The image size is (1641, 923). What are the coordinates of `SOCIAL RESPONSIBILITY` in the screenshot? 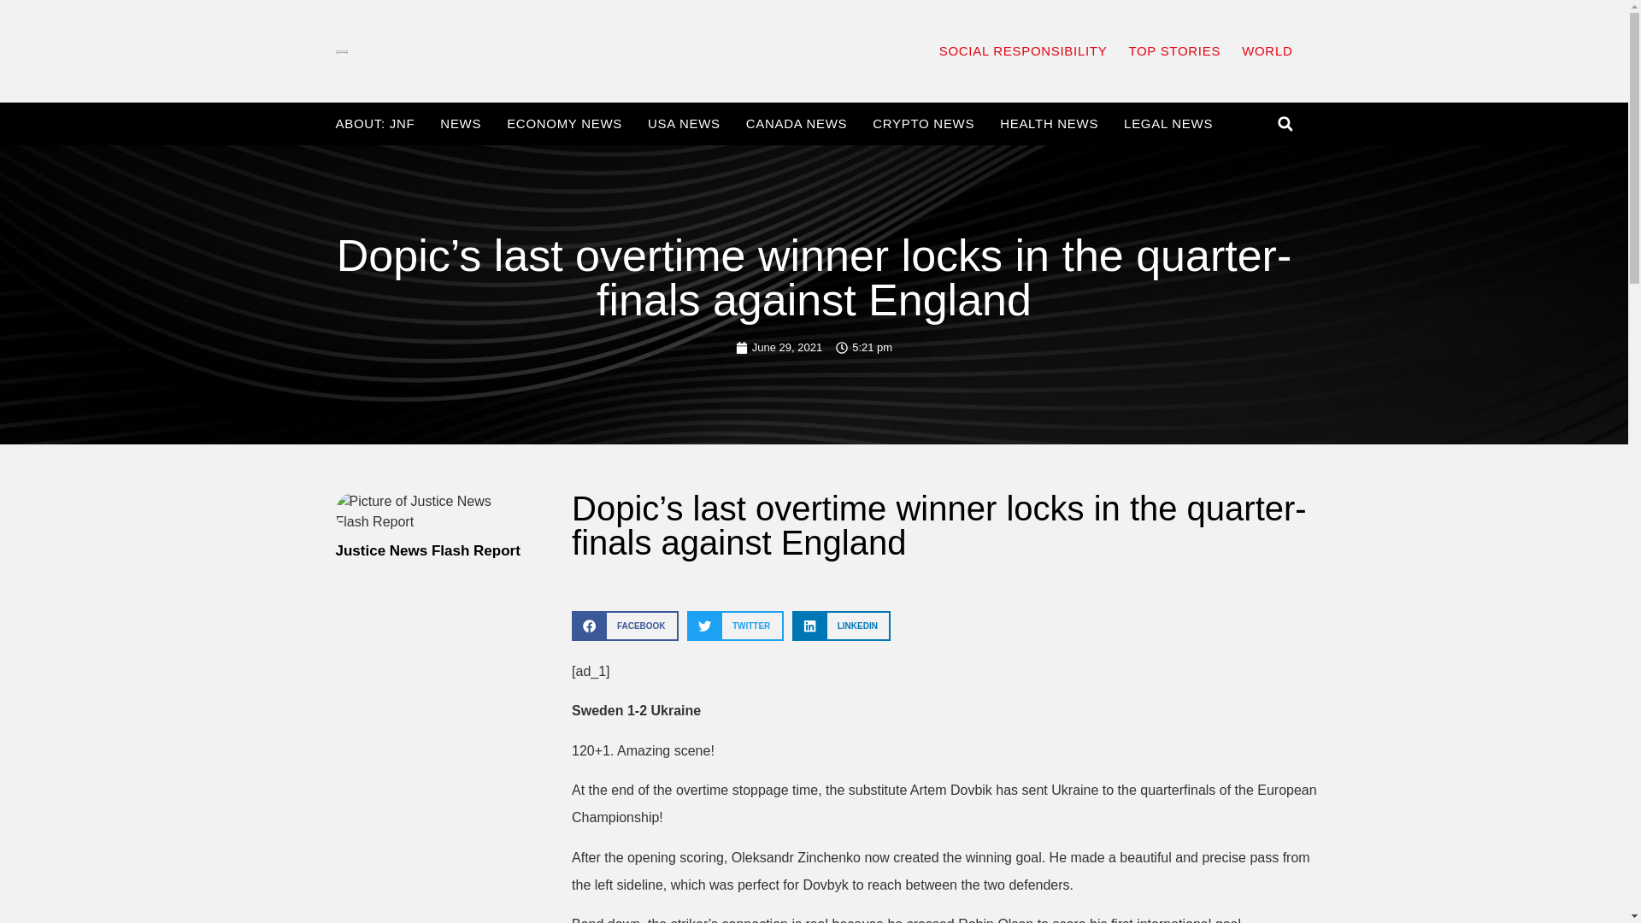 It's located at (1023, 51).